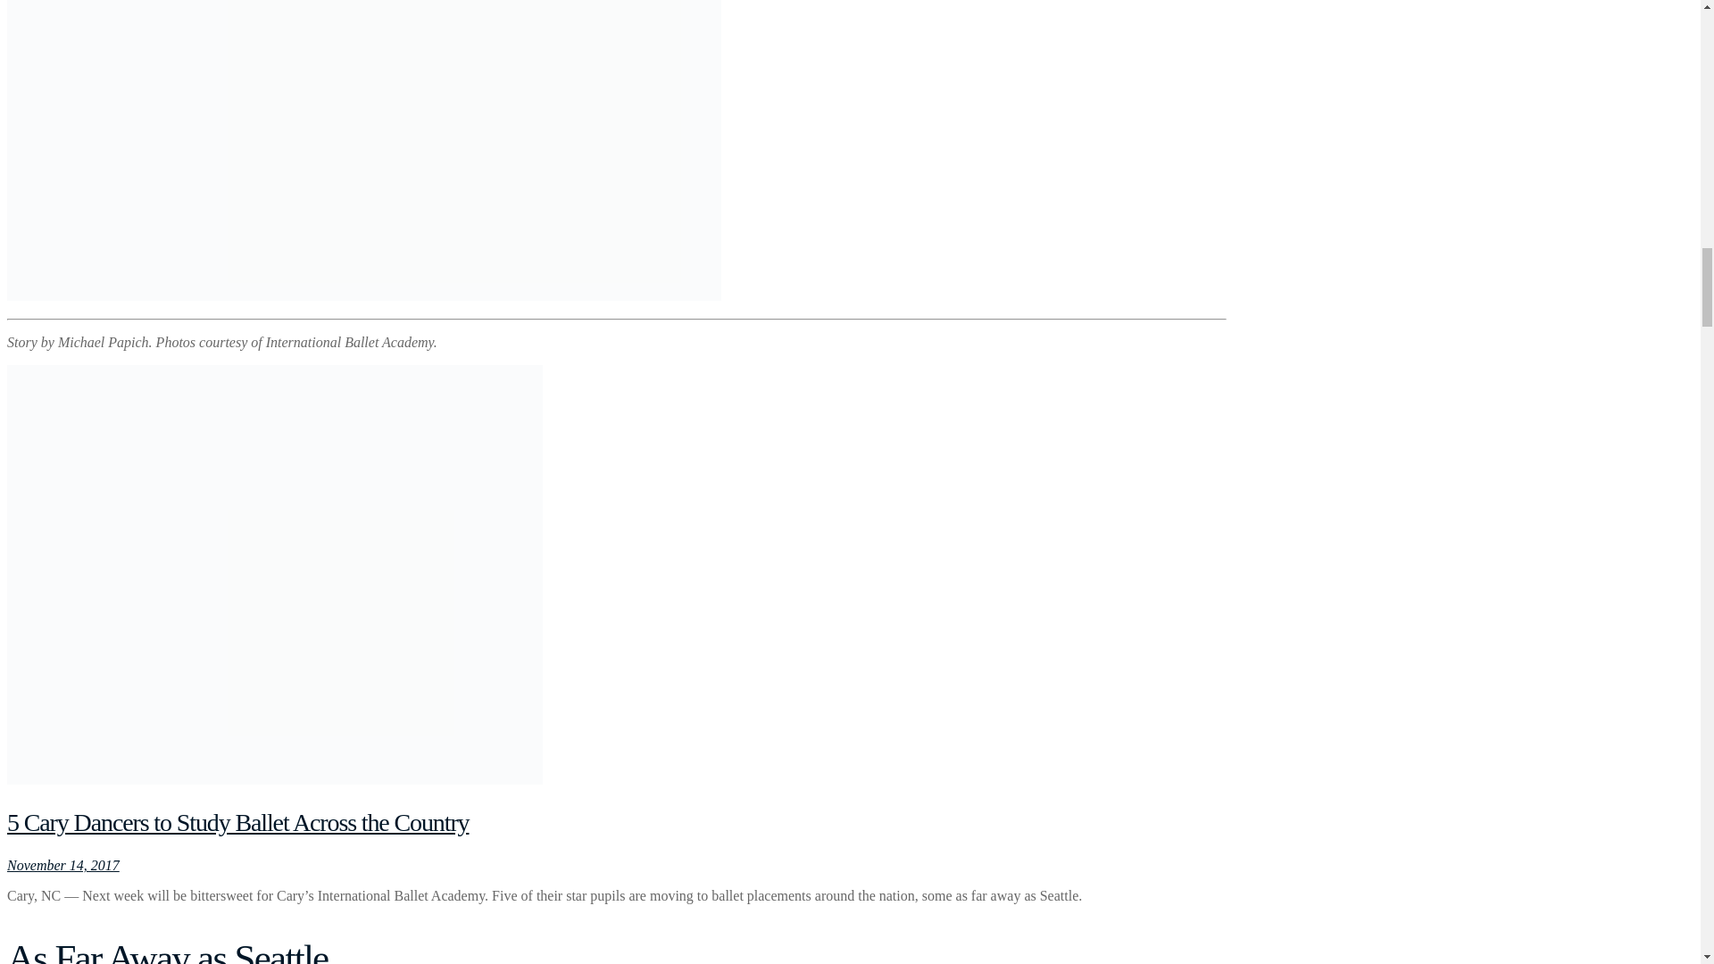  What do you see at coordinates (237, 823) in the screenshot?
I see `5 Cary Dancers to Study Ballet Across the Country` at bounding box center [237, 823].